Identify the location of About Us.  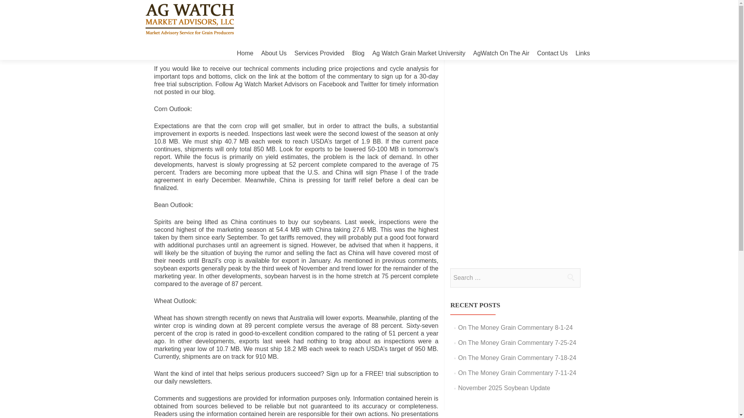
(274, 53).